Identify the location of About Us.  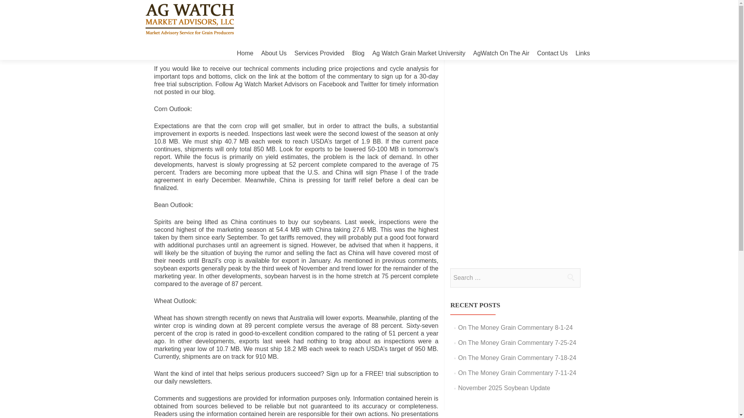
(274, 53).